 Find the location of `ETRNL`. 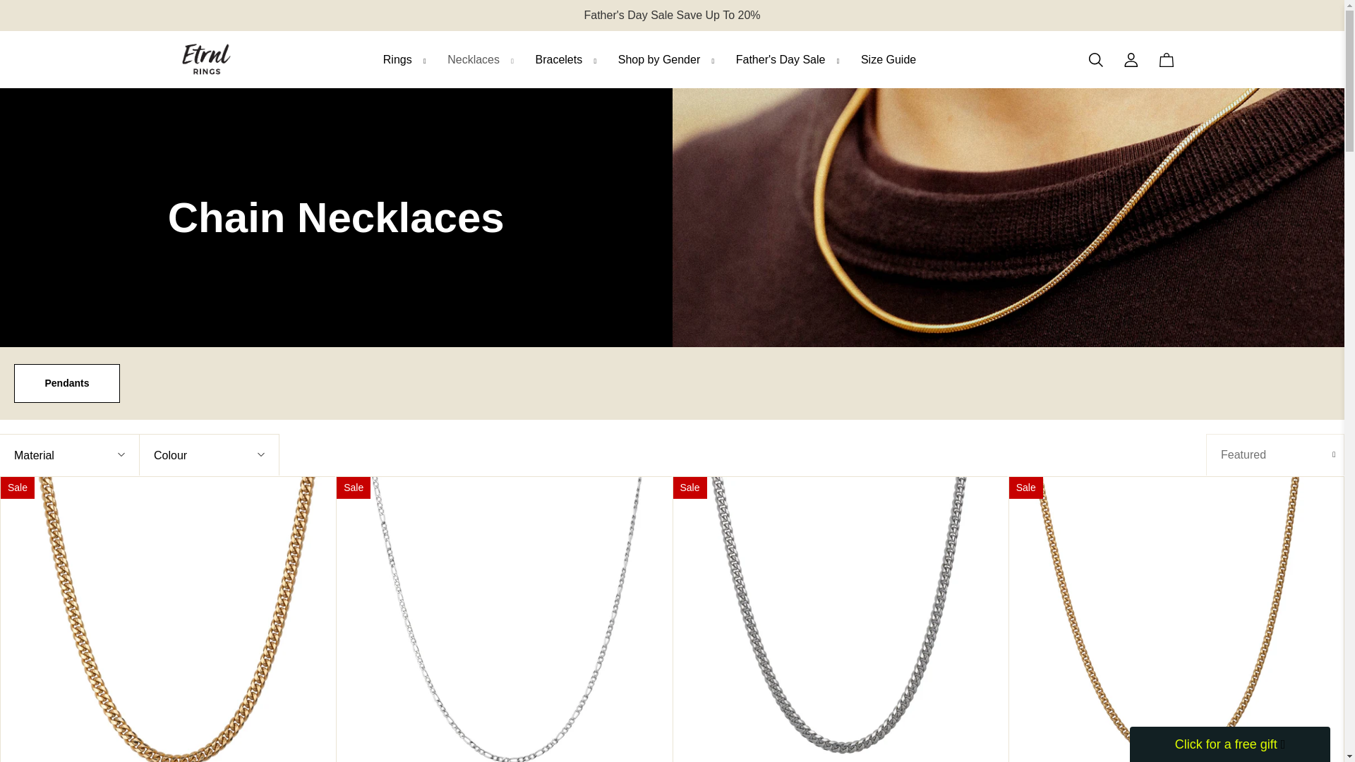

ETRNL is located at coordinates (206, 59).